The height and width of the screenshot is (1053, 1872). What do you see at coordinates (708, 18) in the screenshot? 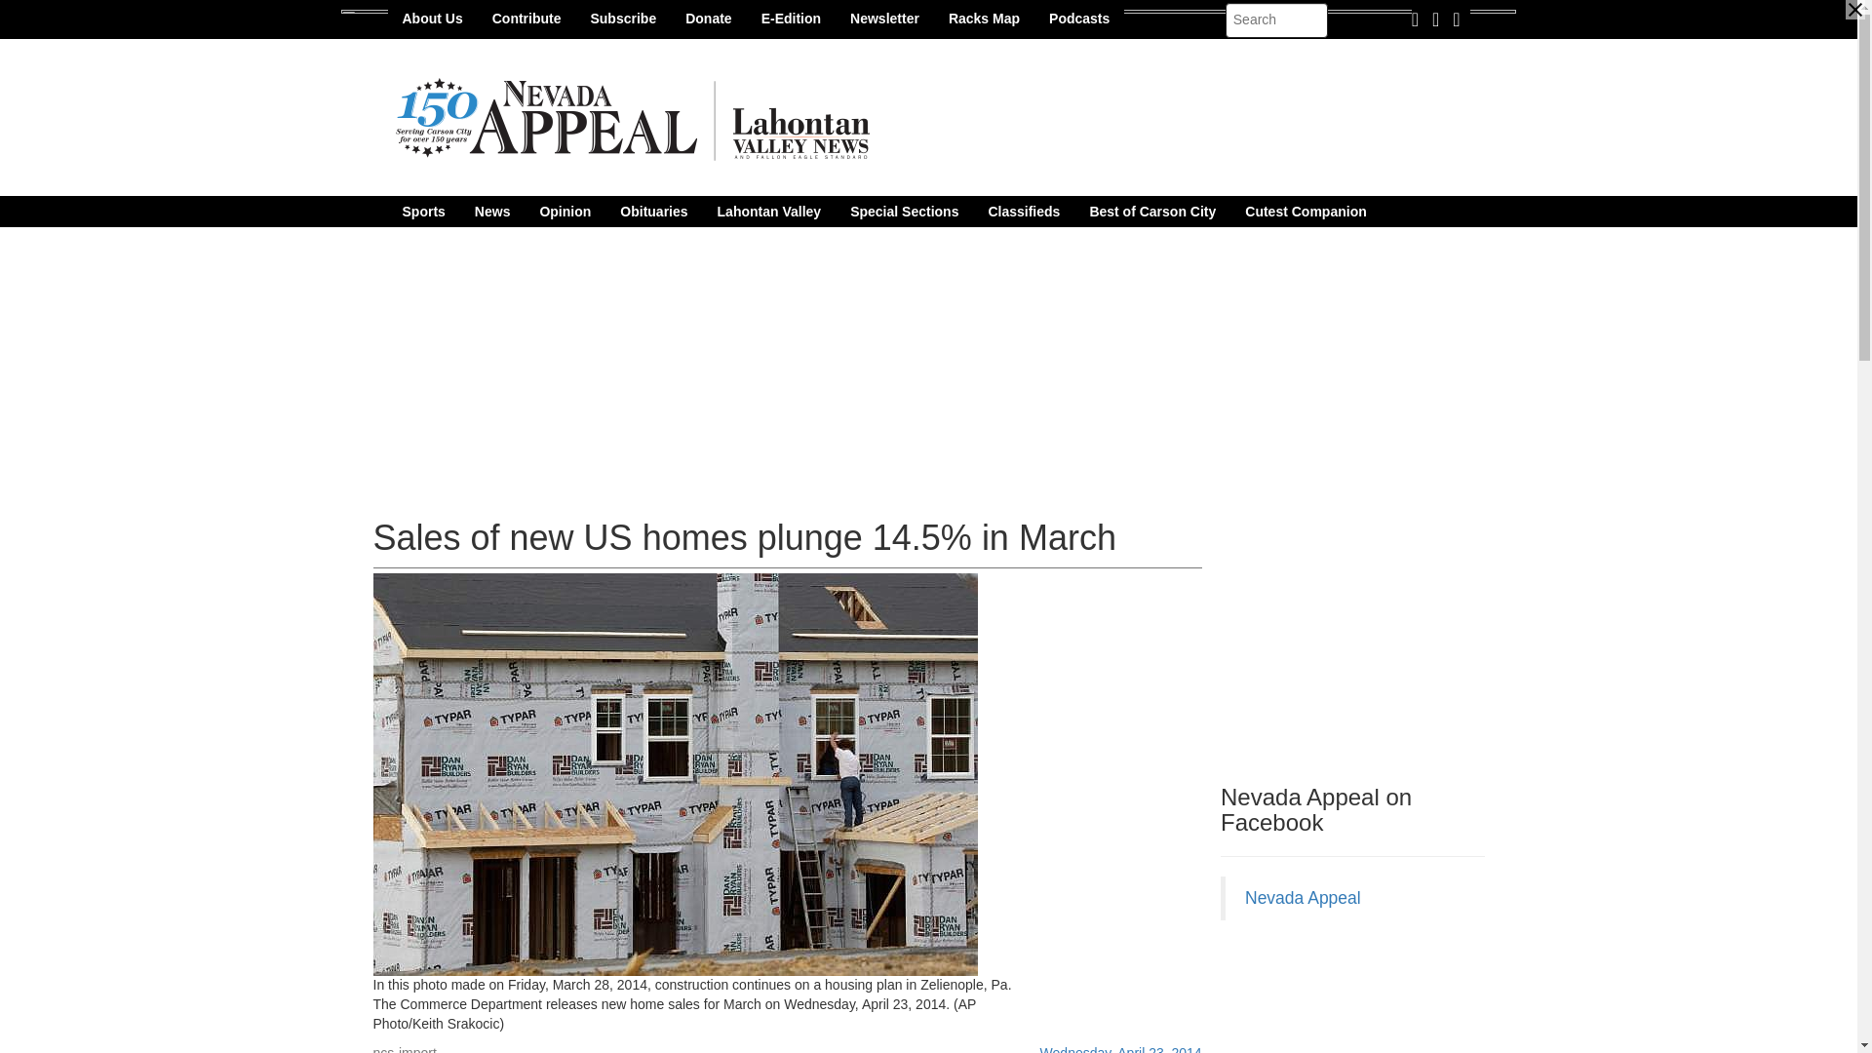
I see `Donate` at bounding box center [708, 18].